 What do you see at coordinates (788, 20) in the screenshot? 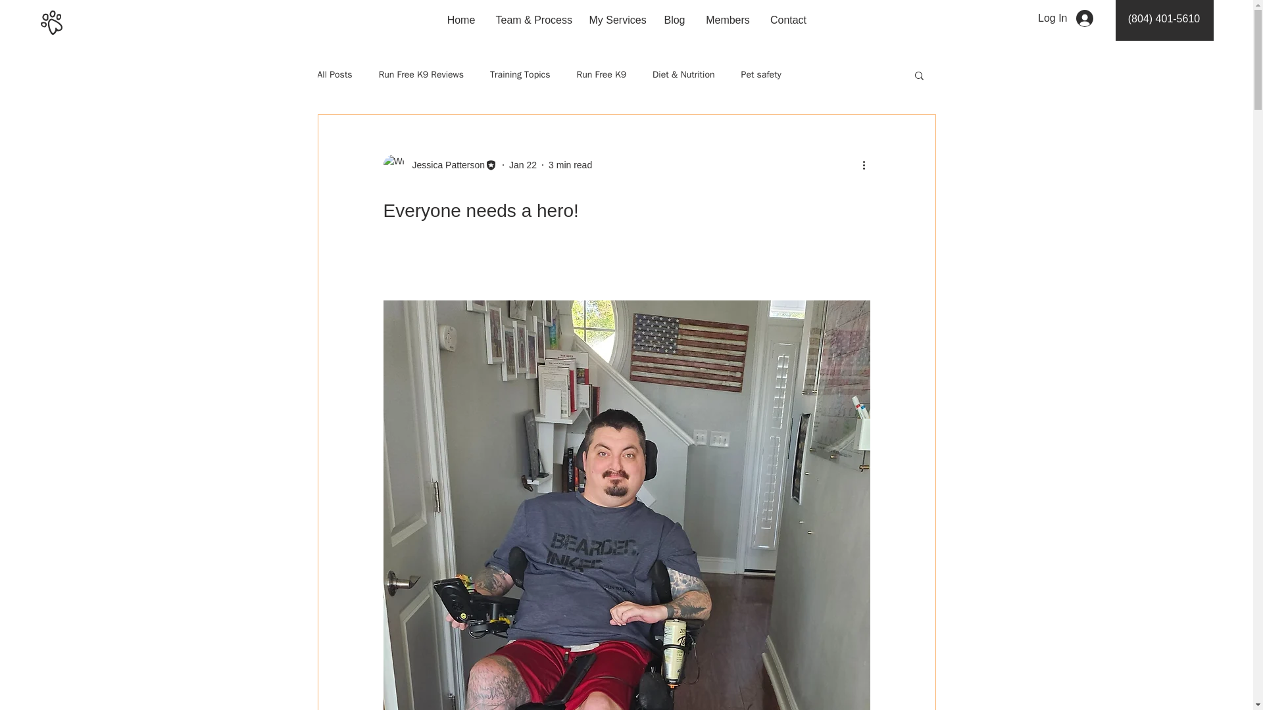
I see `Contact` at bounding box center [788, 20].